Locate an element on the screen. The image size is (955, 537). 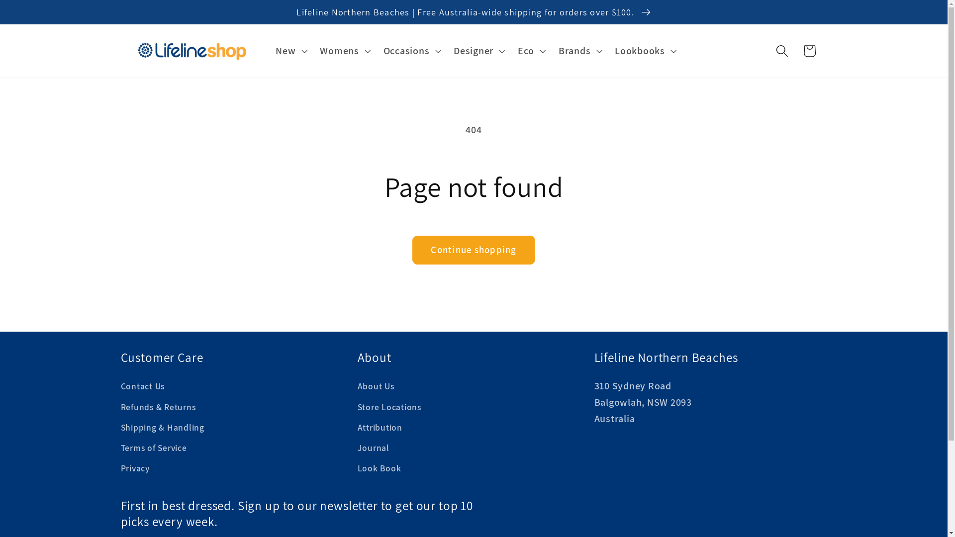
Refunds & Returns is located at coordinates (158, 407).